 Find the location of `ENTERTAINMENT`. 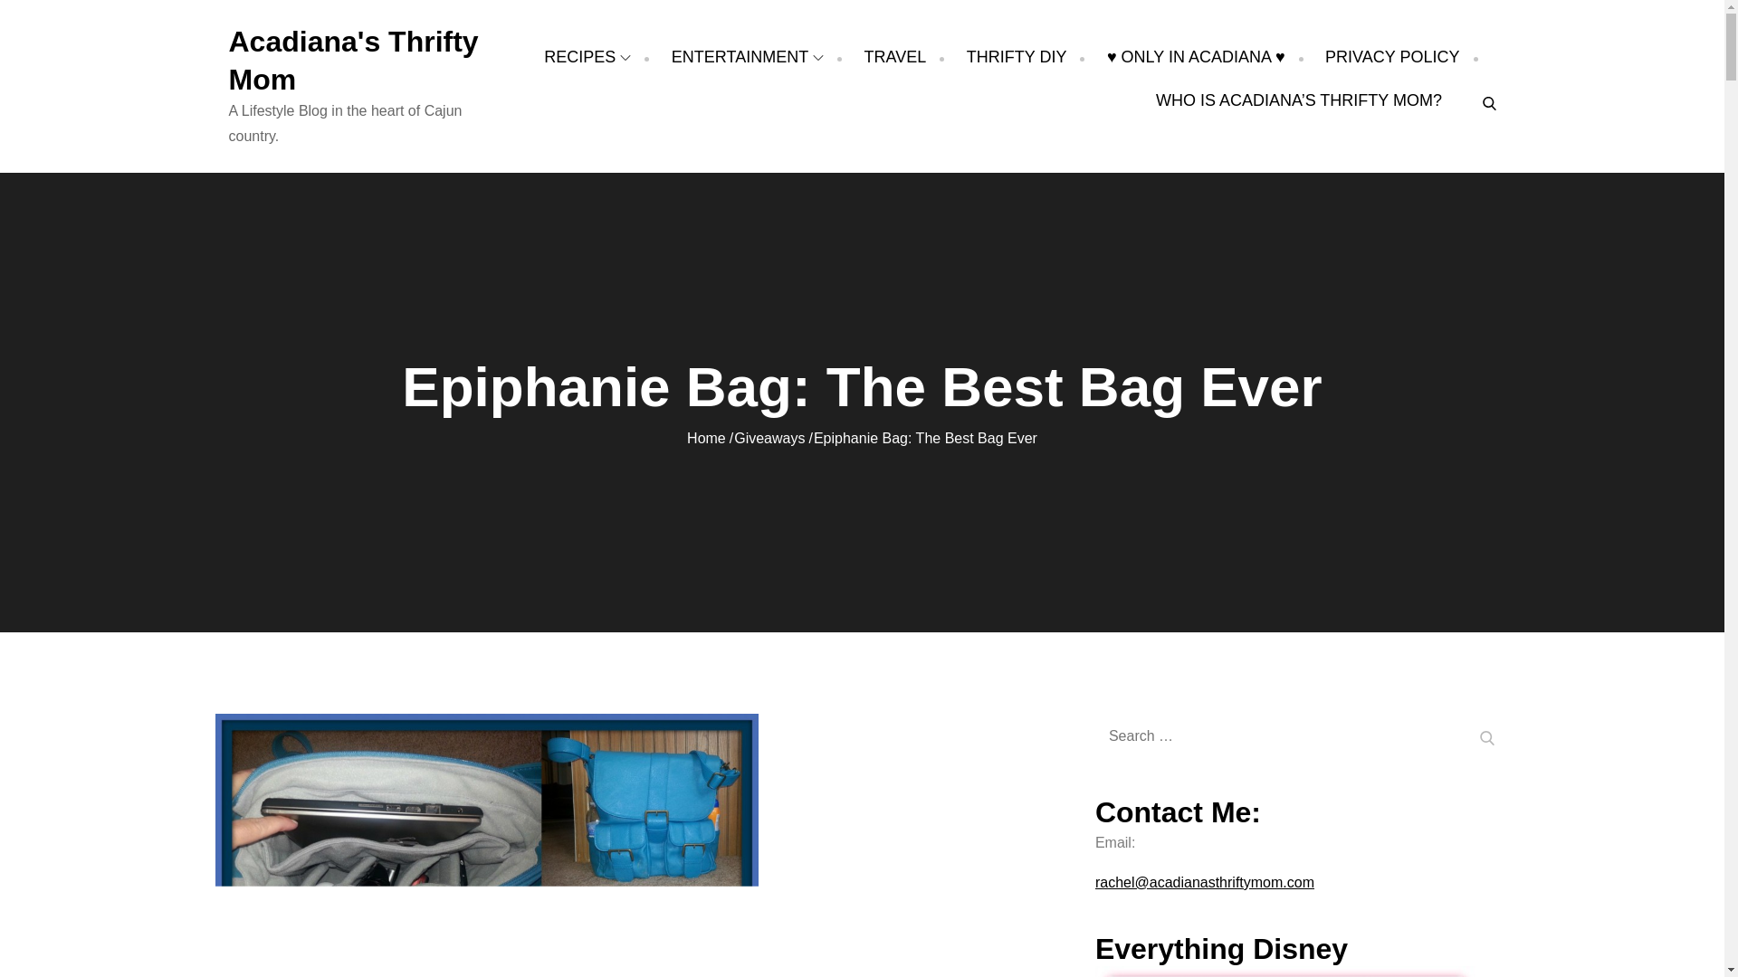

ENTERTAINMENT is located at coordinates (748, 56).